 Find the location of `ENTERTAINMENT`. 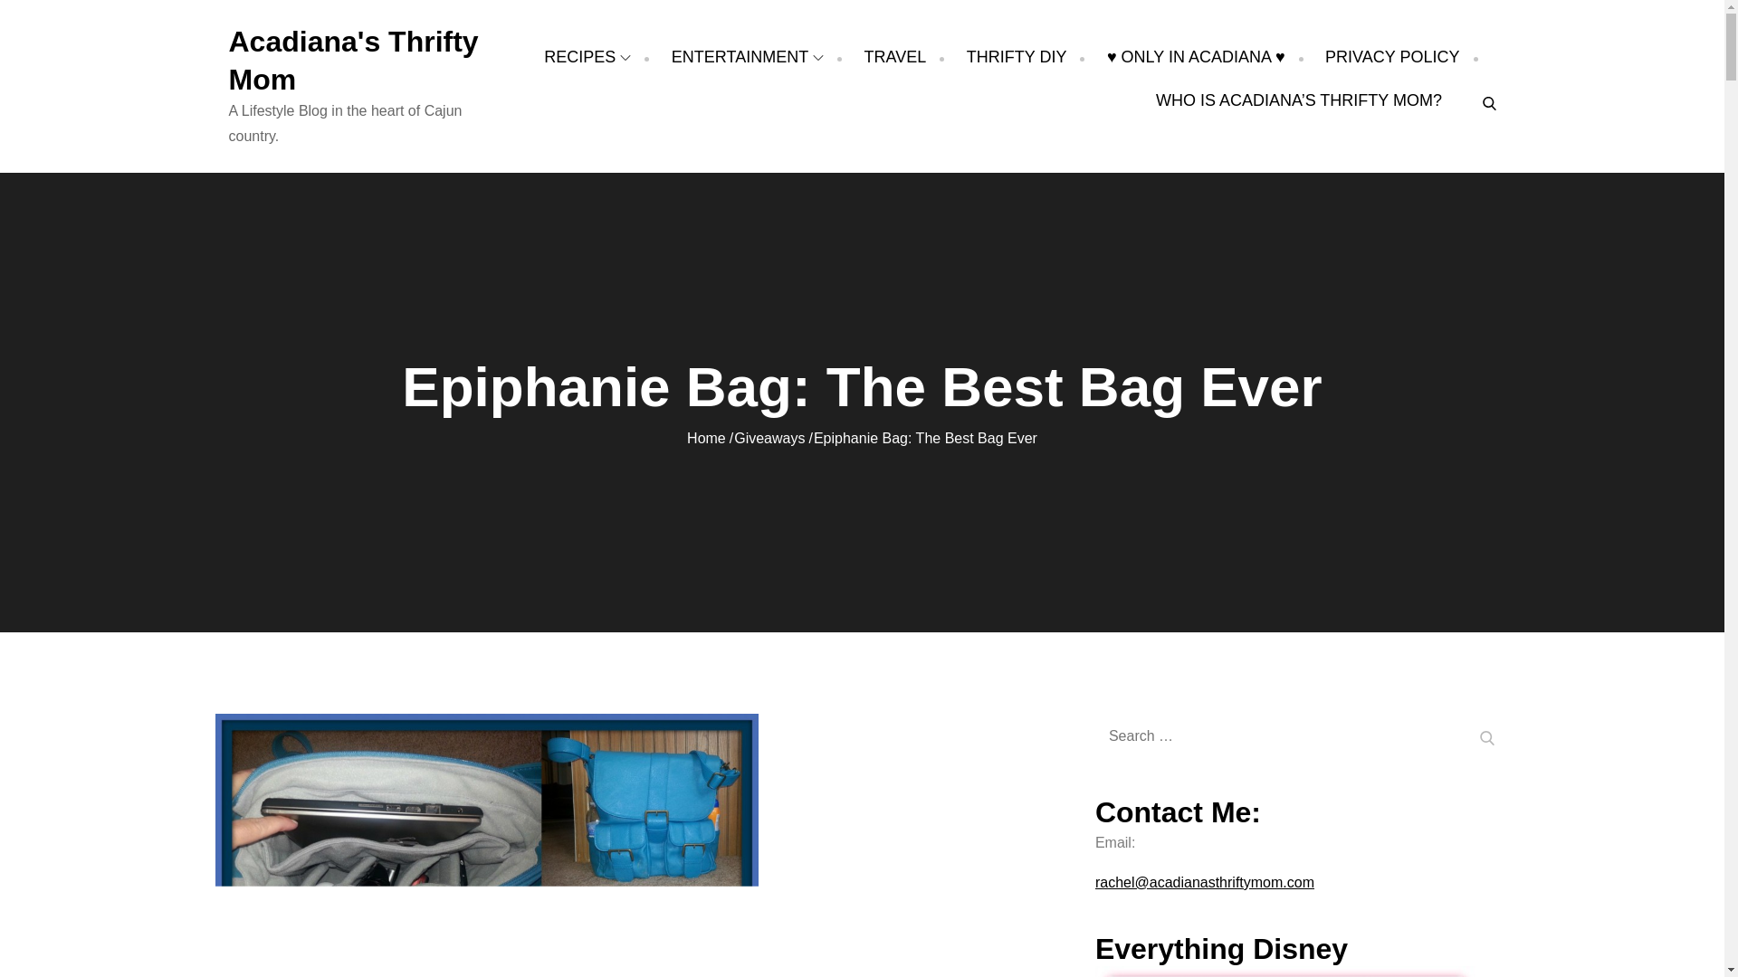

ENTERTAINMENT is located at coordinates (748, 56).